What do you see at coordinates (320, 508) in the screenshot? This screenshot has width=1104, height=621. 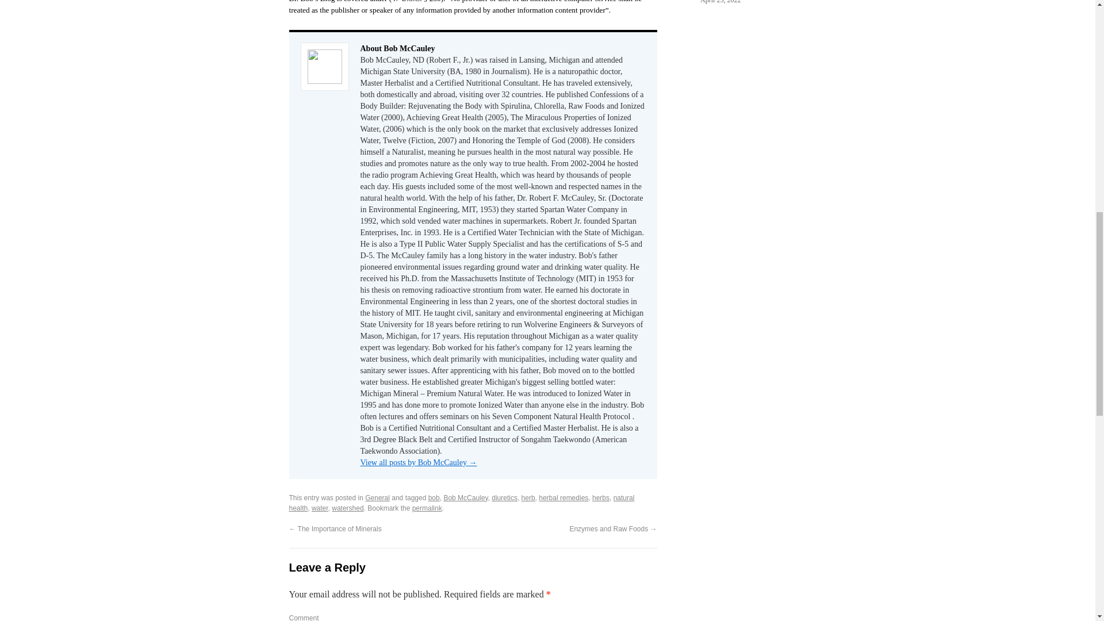 I see `water` at bounding box center [320, 508].